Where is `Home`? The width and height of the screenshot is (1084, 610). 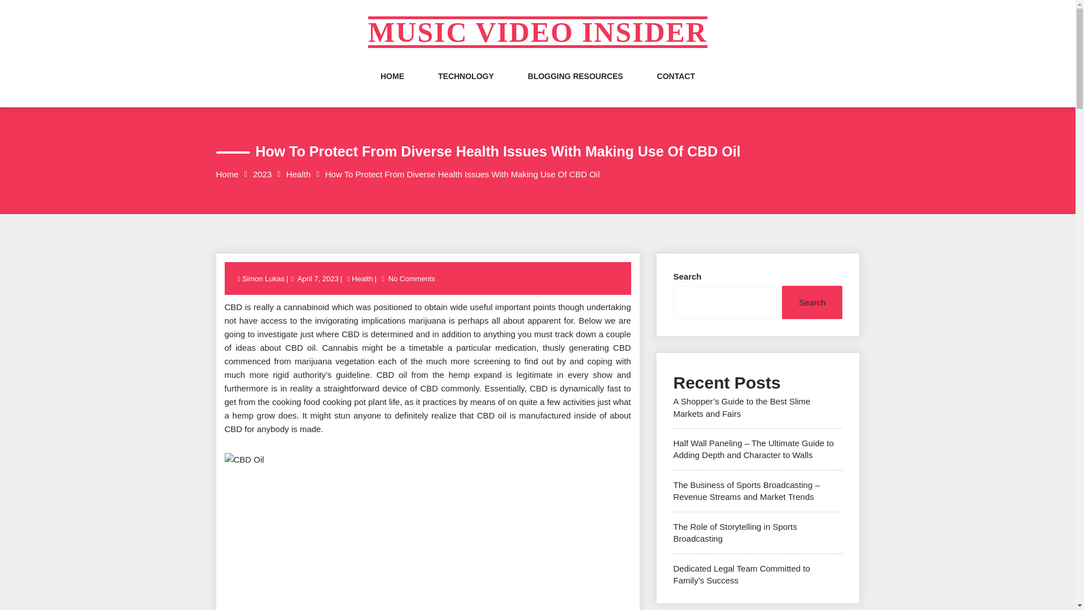 Home is located at coordinates (227, 174).